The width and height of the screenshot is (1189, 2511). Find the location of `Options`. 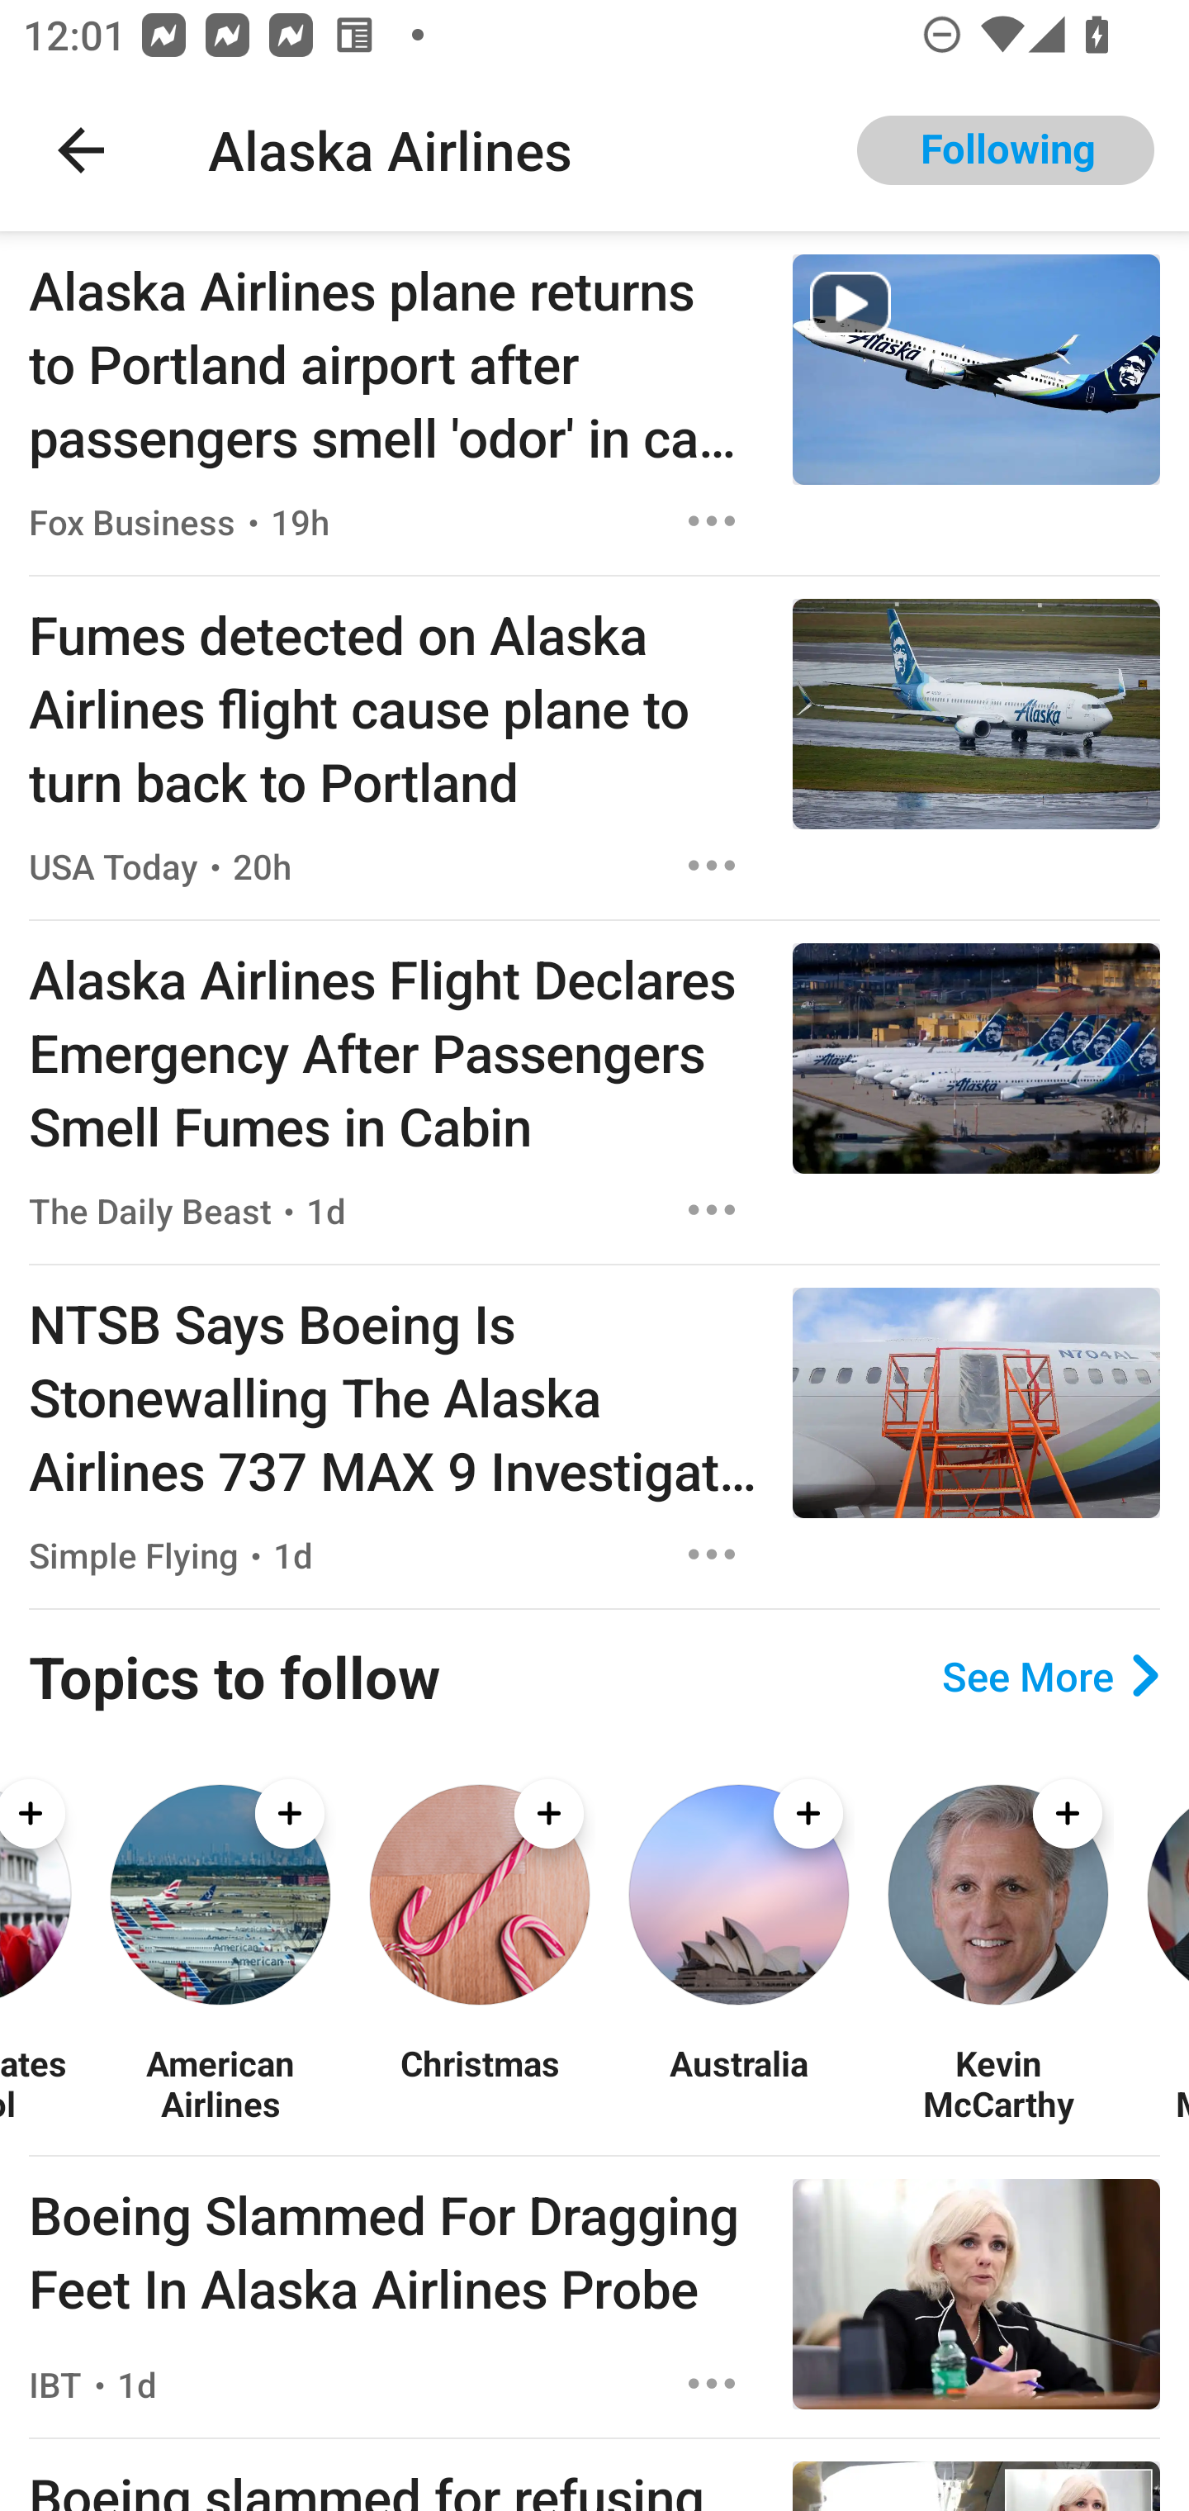

Options is located at coordinates (712, 520).